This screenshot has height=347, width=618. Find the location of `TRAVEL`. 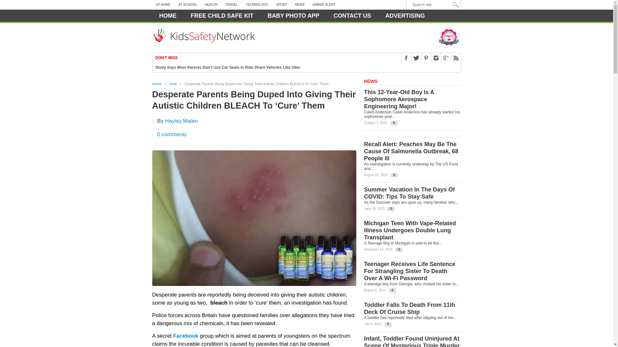

TRAVEL is located at coordinates (231, 5).